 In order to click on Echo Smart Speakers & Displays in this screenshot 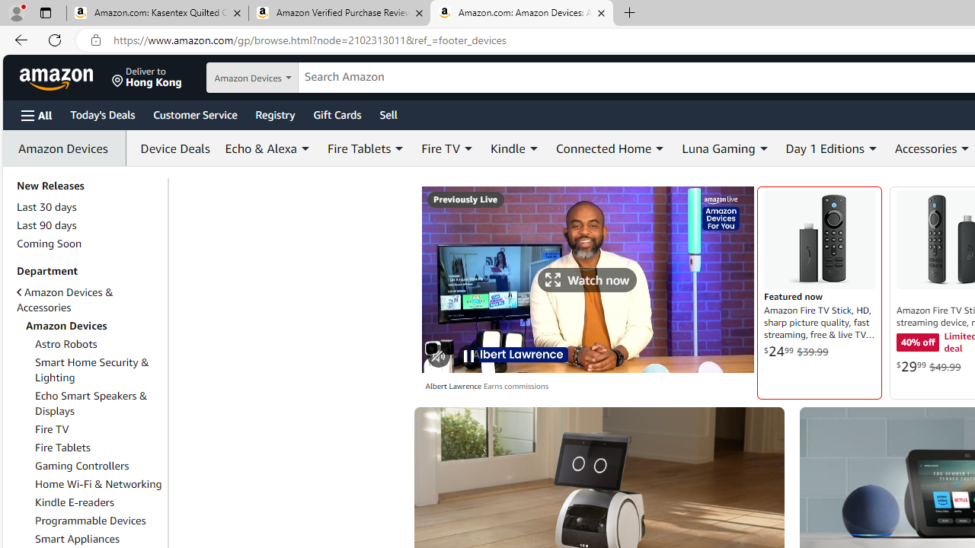, I will do `click(99, 403)`.